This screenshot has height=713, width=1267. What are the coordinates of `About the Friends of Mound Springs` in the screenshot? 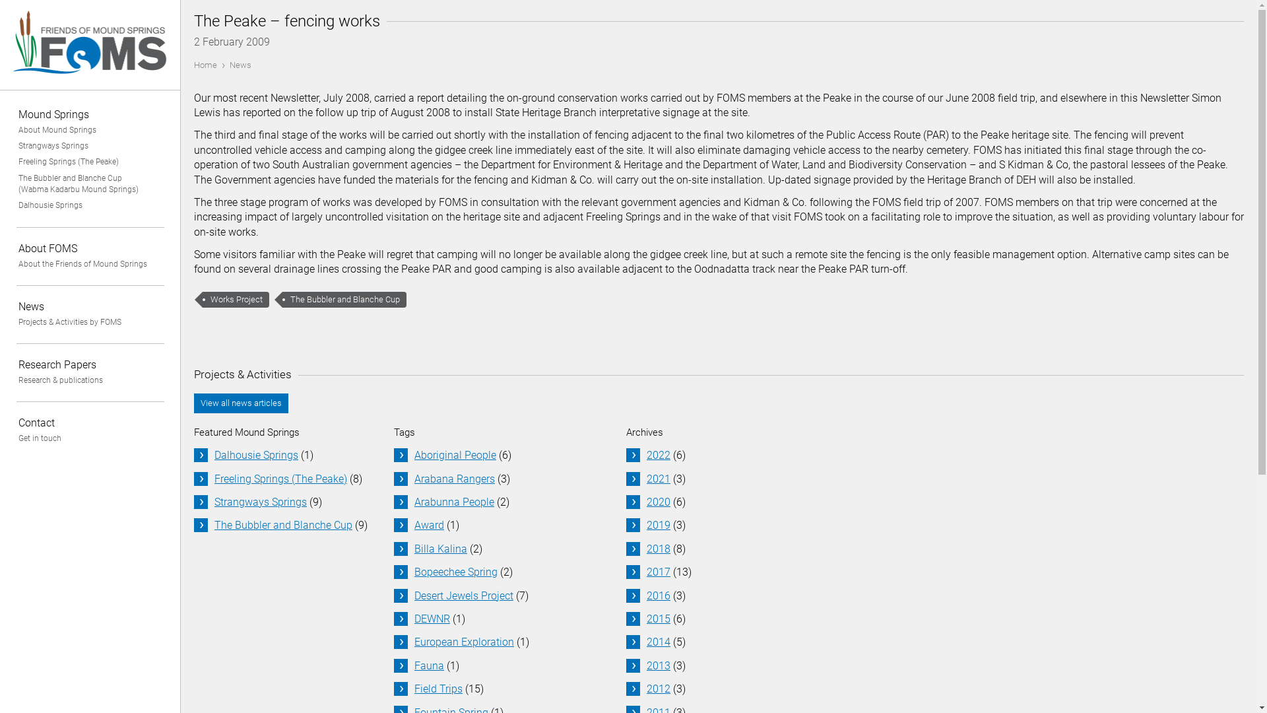 It's located at (90, 264).